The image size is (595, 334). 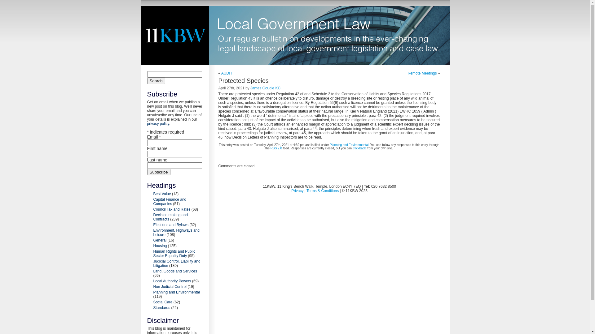 I want to click on Judicial Control, Liability and Litigation, so click(x=177, y=263).